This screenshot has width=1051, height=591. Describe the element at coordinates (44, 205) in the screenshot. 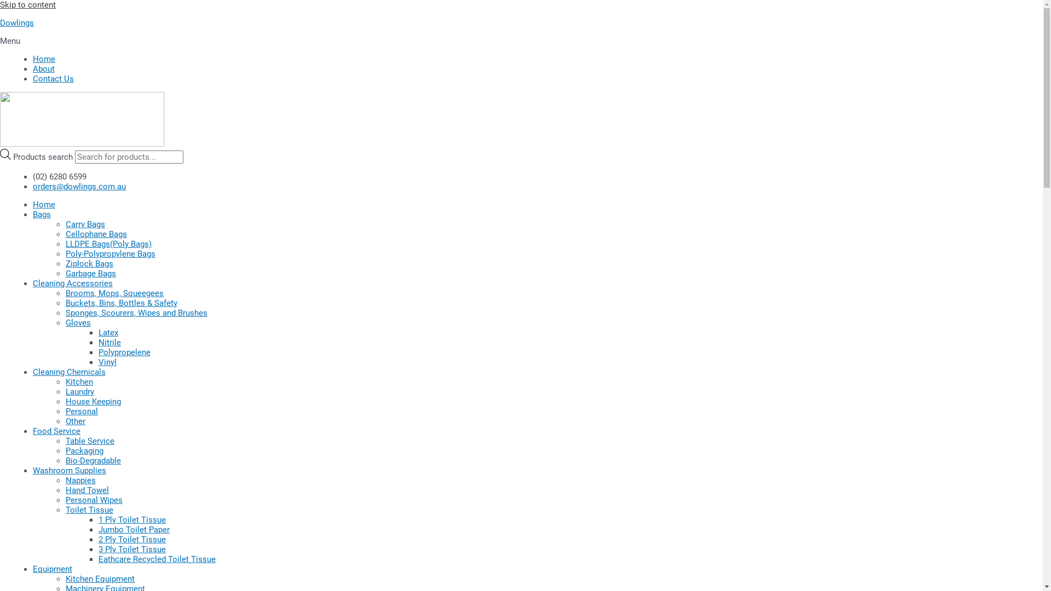

I see `Home` at that location.